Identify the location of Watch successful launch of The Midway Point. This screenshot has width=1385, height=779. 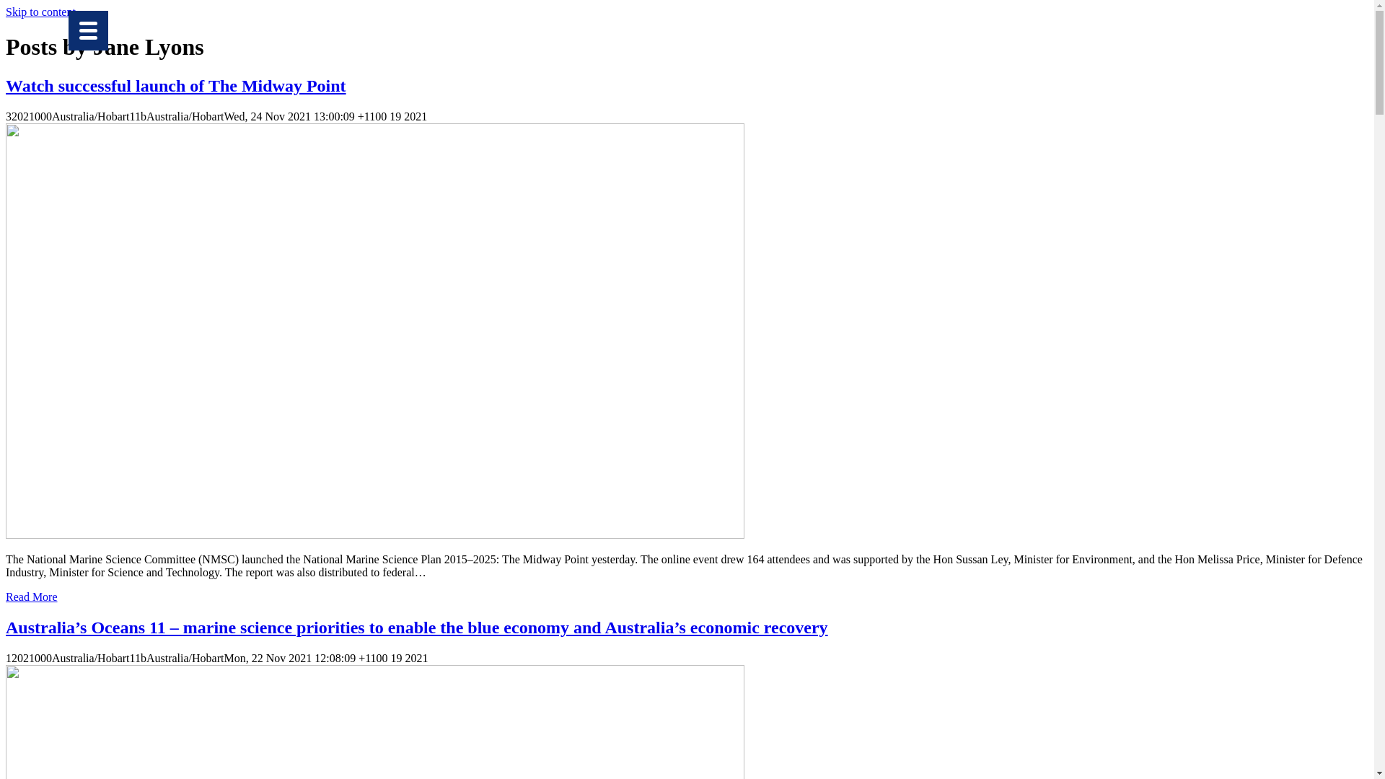
(375, 535).